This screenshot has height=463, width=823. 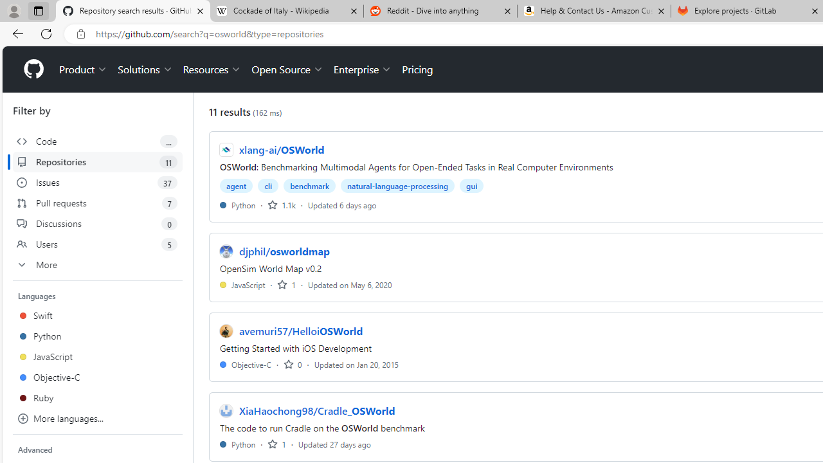 What do you see at coordinates (282, 204) in the screenshot?
I see `1.1k` at bounding box center [282, 204].